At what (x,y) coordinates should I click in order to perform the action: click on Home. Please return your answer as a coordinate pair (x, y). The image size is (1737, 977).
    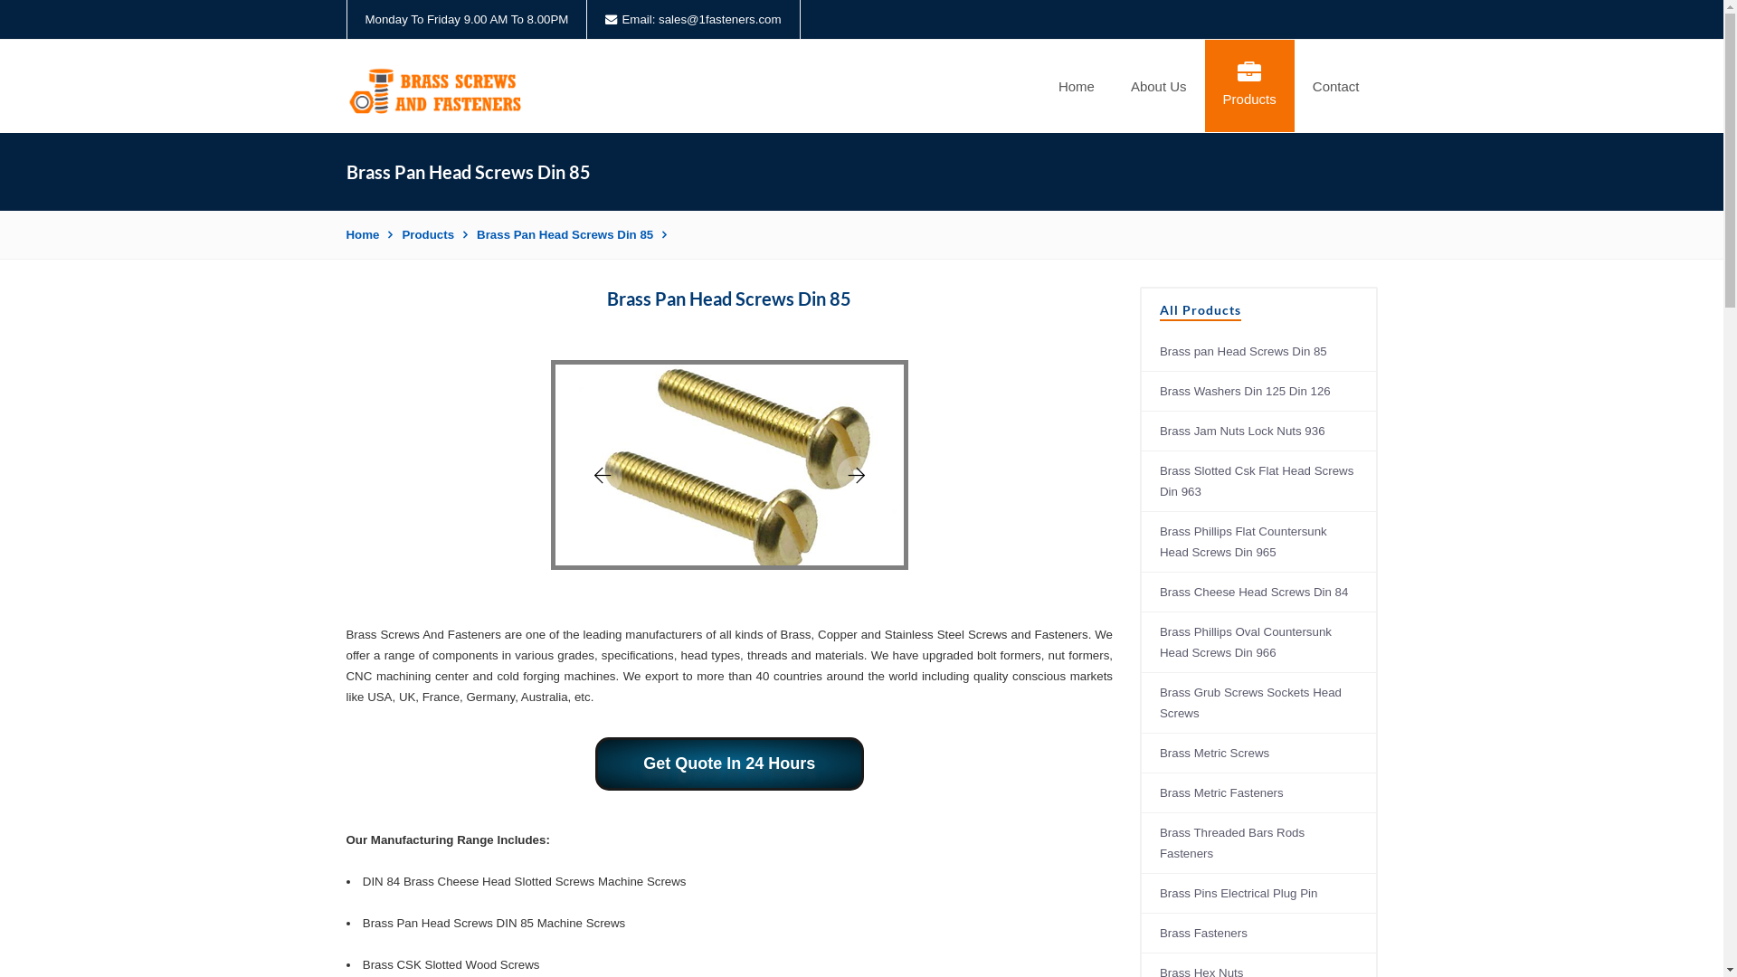
    Looking at the image, I should click on (369, 235).